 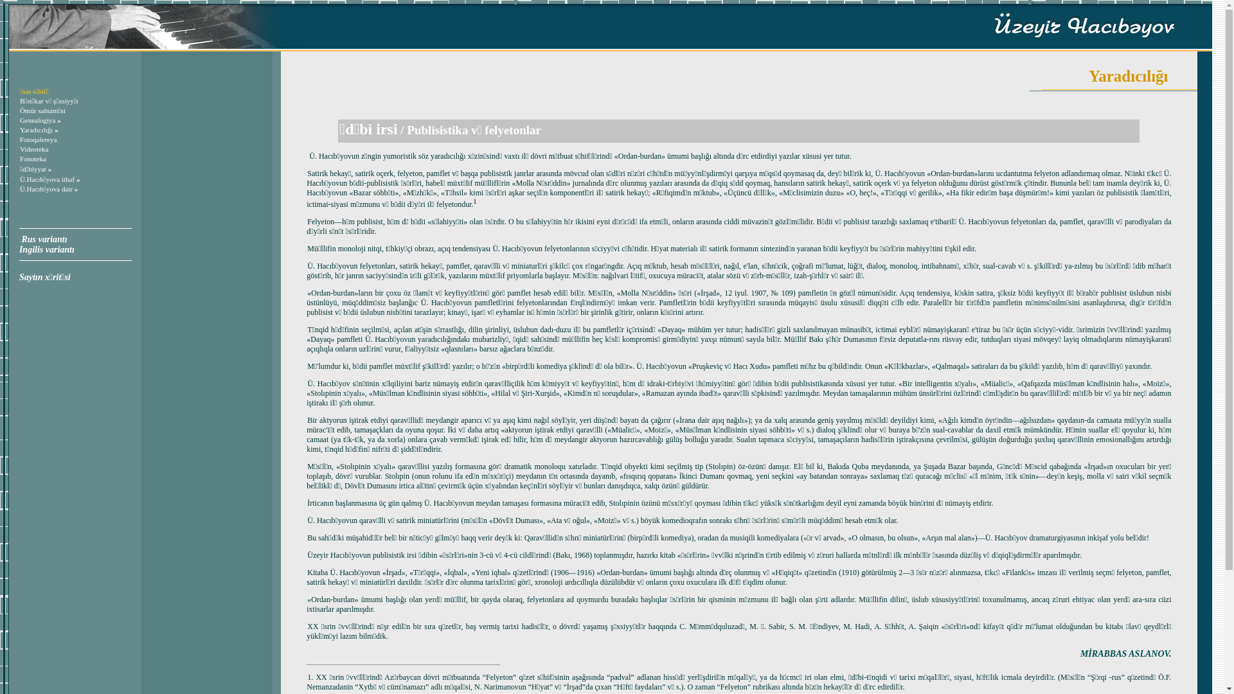 What do you see at coordinates (39, 139) in the screenshot?
I see `Fotoqalereya` at bounding box center [39, 139].